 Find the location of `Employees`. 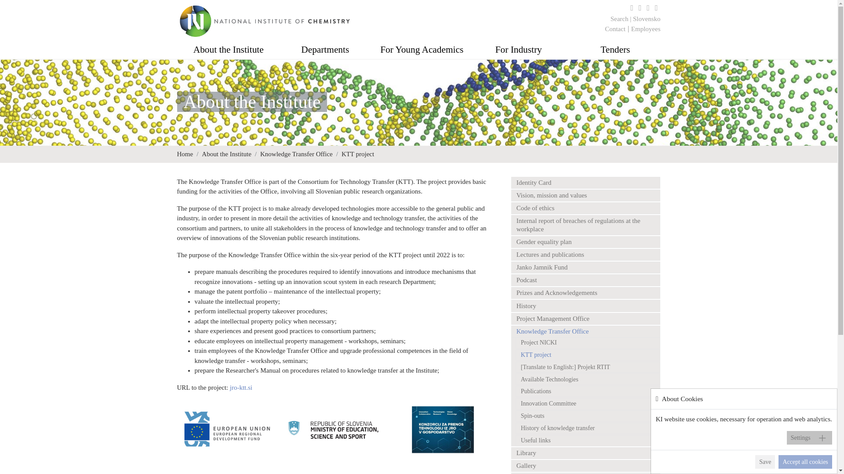

Employees is located at coordinates (646, 29).